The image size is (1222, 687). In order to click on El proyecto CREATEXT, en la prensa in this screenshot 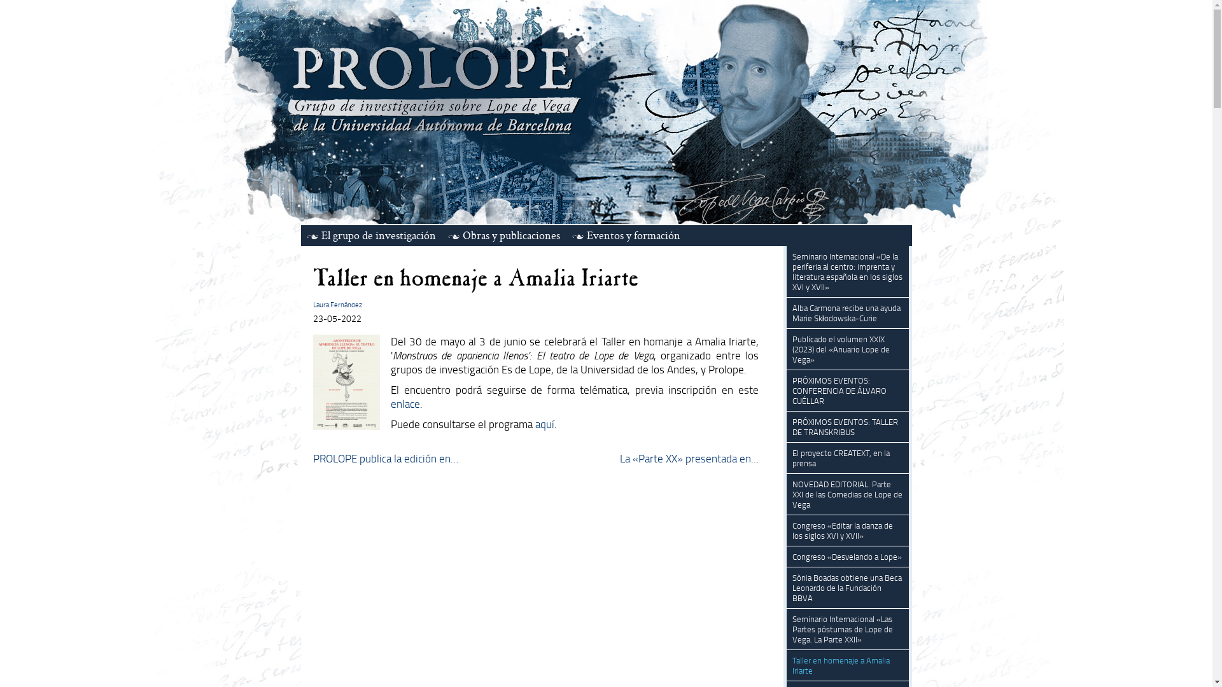, I will do `click(840, 458)`.